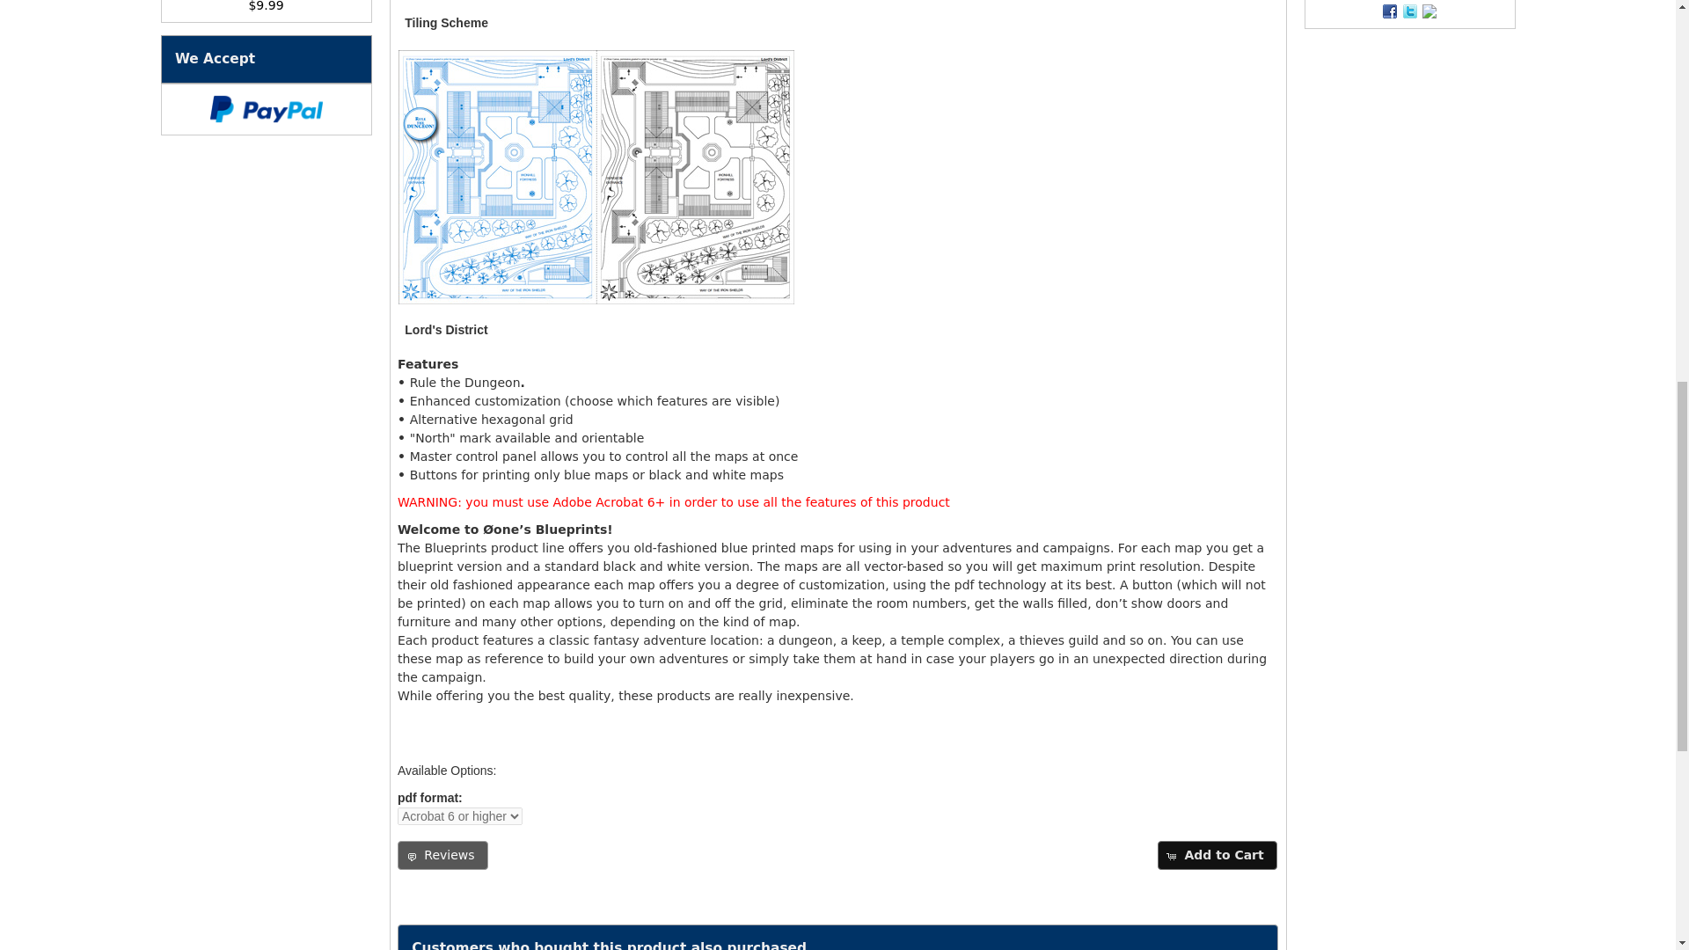 Image resolution: width=1689 pixels, height=950 pixels. What do you see at coordinates (1409, 11) in the screenshot?
I see `Share on Twitter` at bounding box center [1409, 11].